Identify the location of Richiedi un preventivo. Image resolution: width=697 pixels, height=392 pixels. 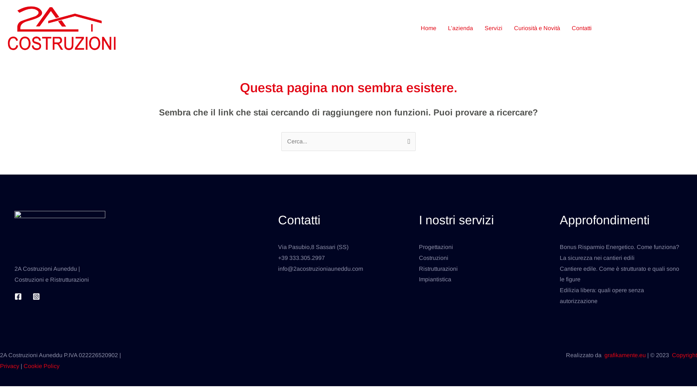
(647, 28).